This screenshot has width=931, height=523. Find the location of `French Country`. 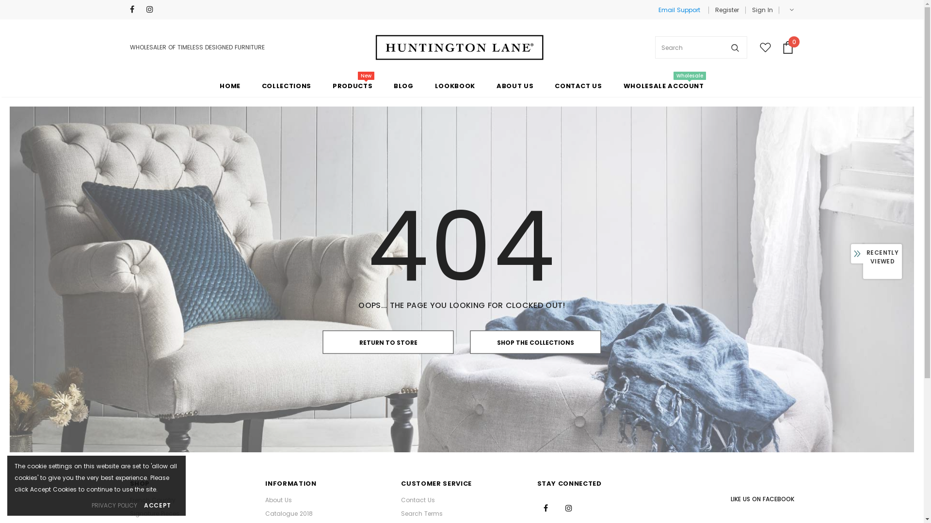

French Country is located at coordinates (153, 500).